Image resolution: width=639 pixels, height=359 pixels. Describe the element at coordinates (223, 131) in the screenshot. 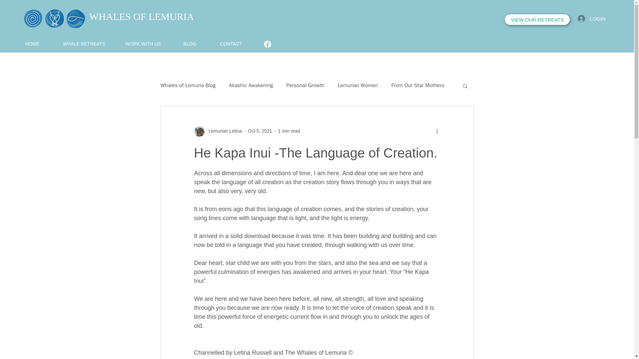

I see `Lemurian Letina` at that location.